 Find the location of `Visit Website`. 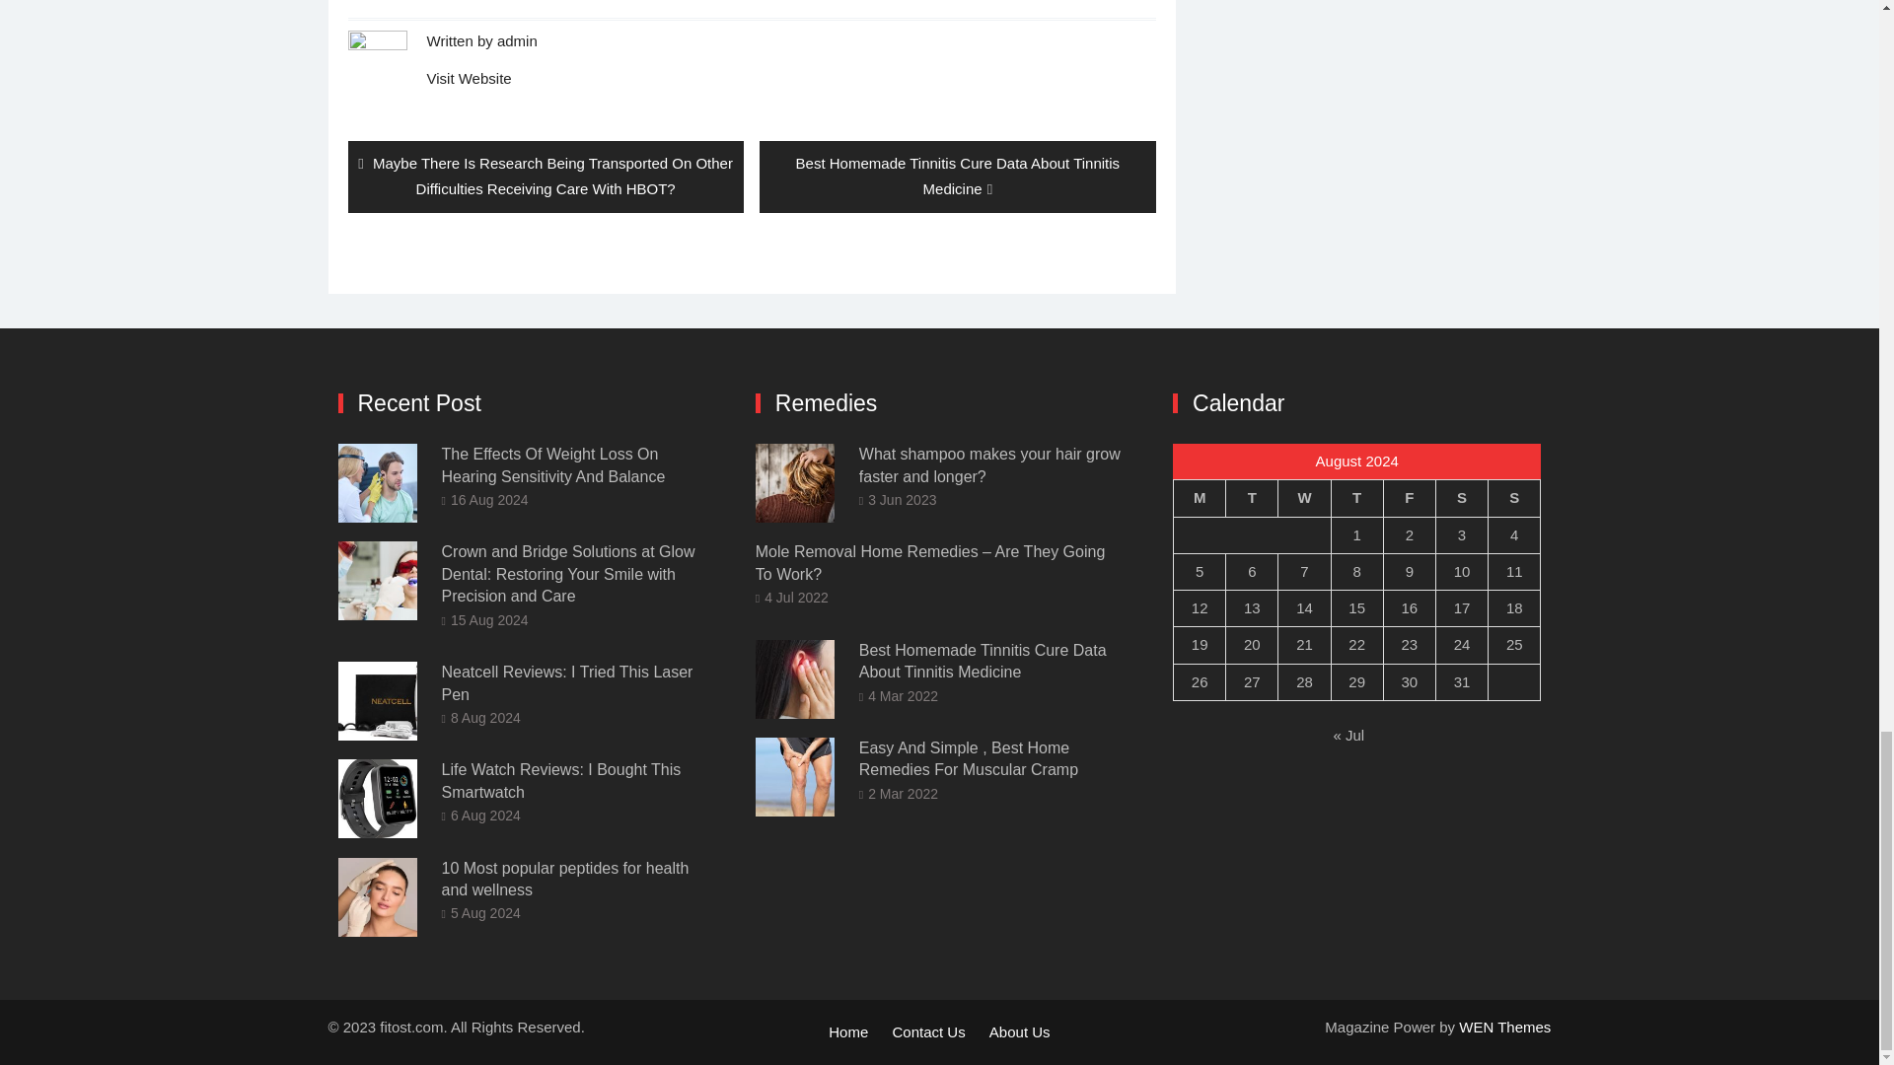

Visit Website is located at coordinates (469, 78).